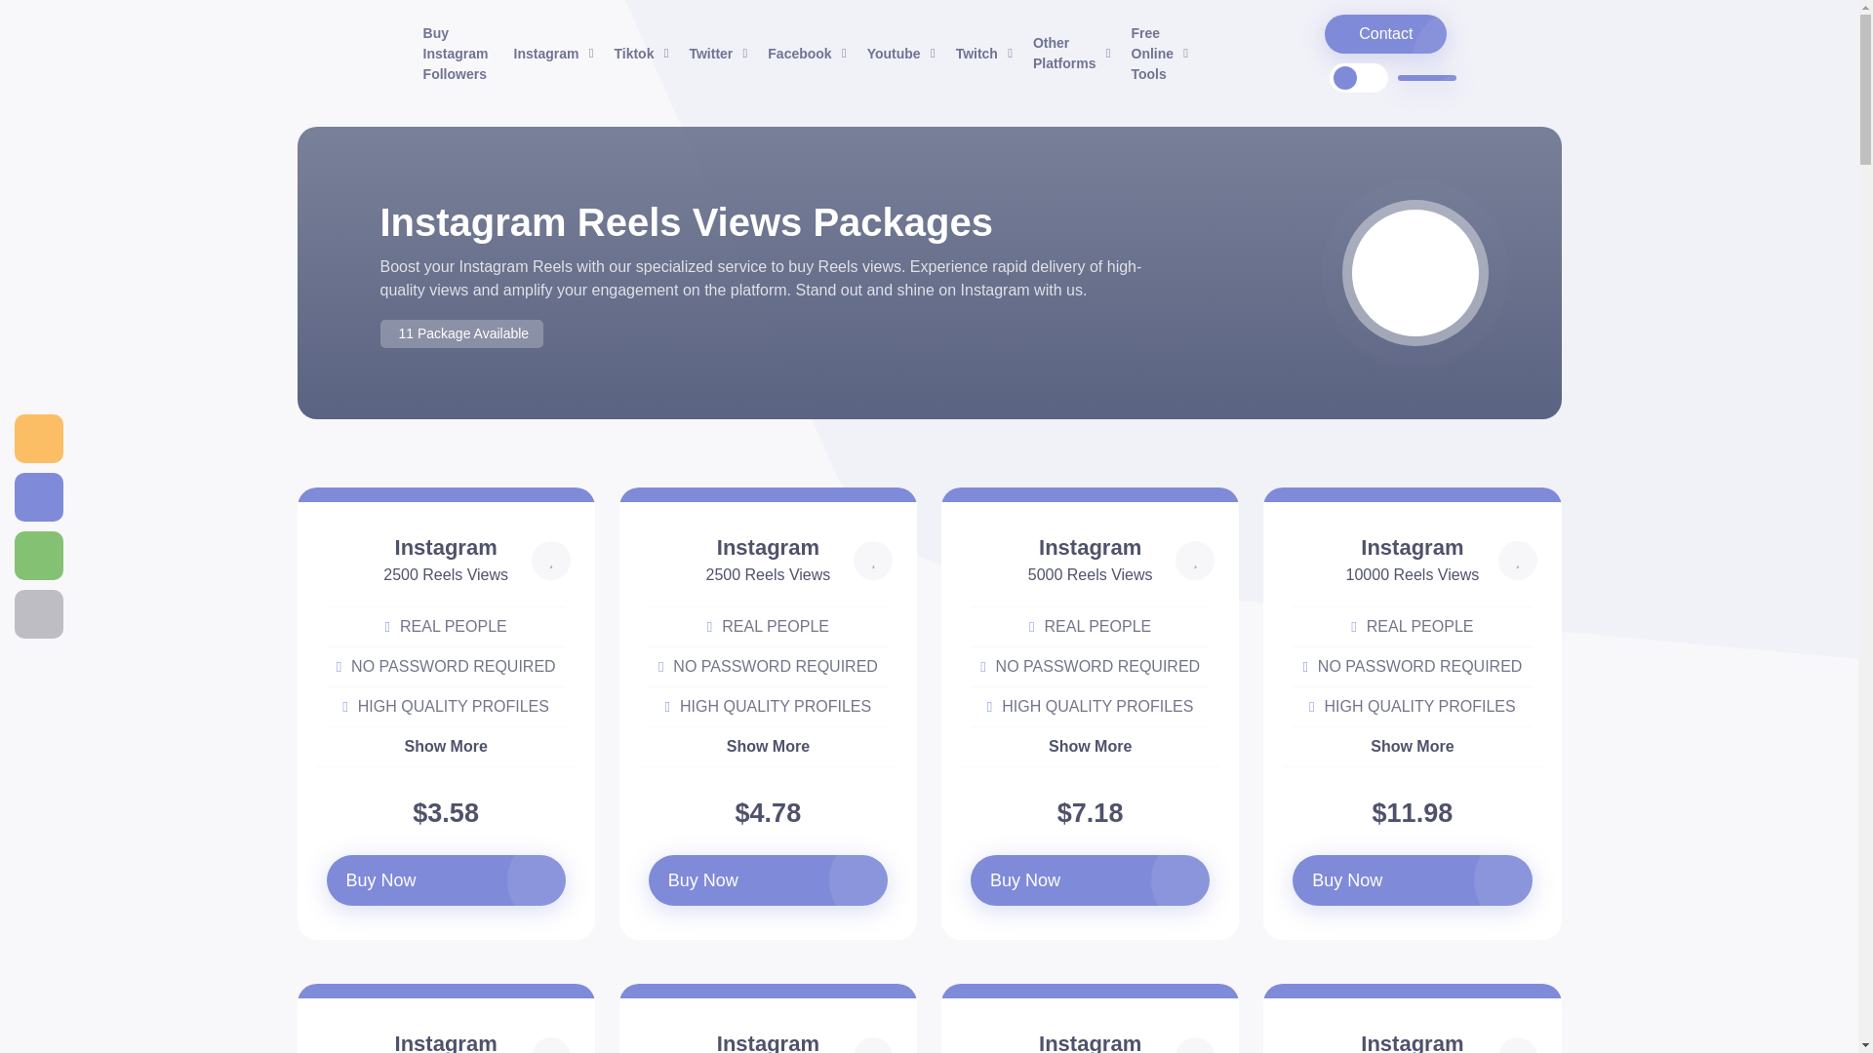 The image size is (1873, 1053). Describe the element at coordinates (551, 1045) in the screenshot. I see `Add Favorites!` at that location.